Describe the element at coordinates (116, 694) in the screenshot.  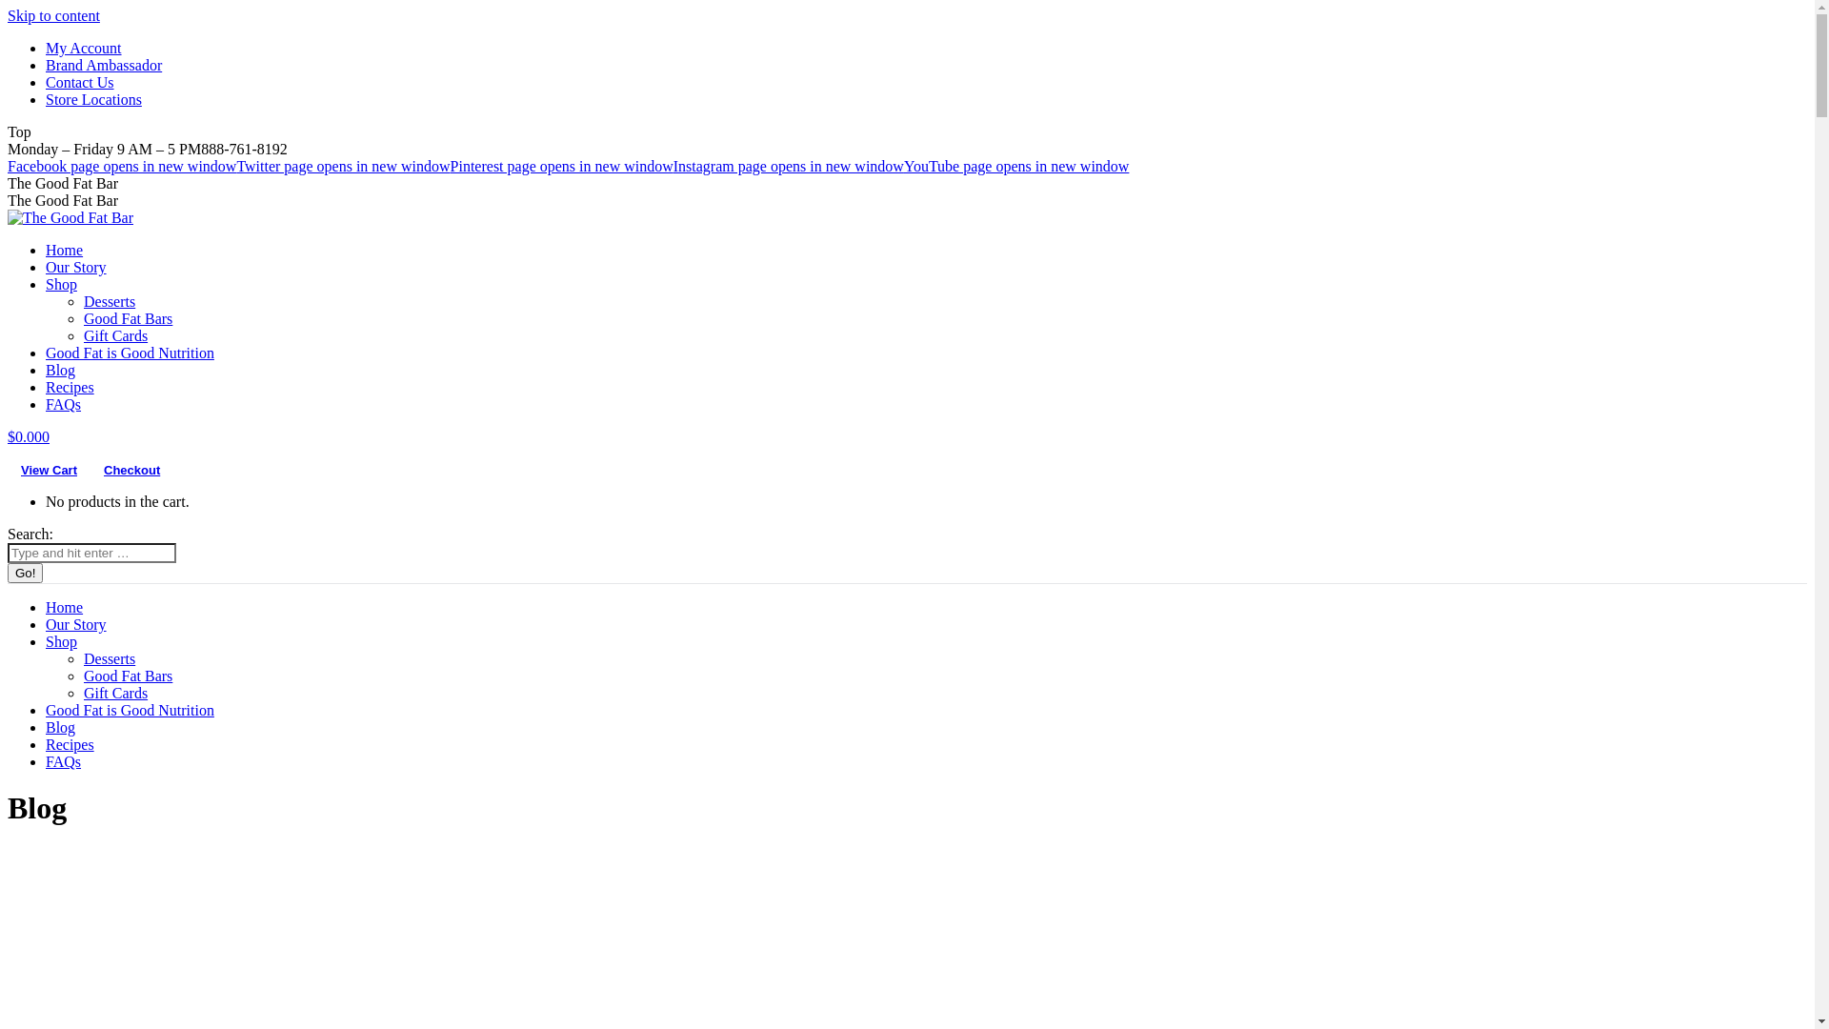
I see `Gift Cards` at that location.